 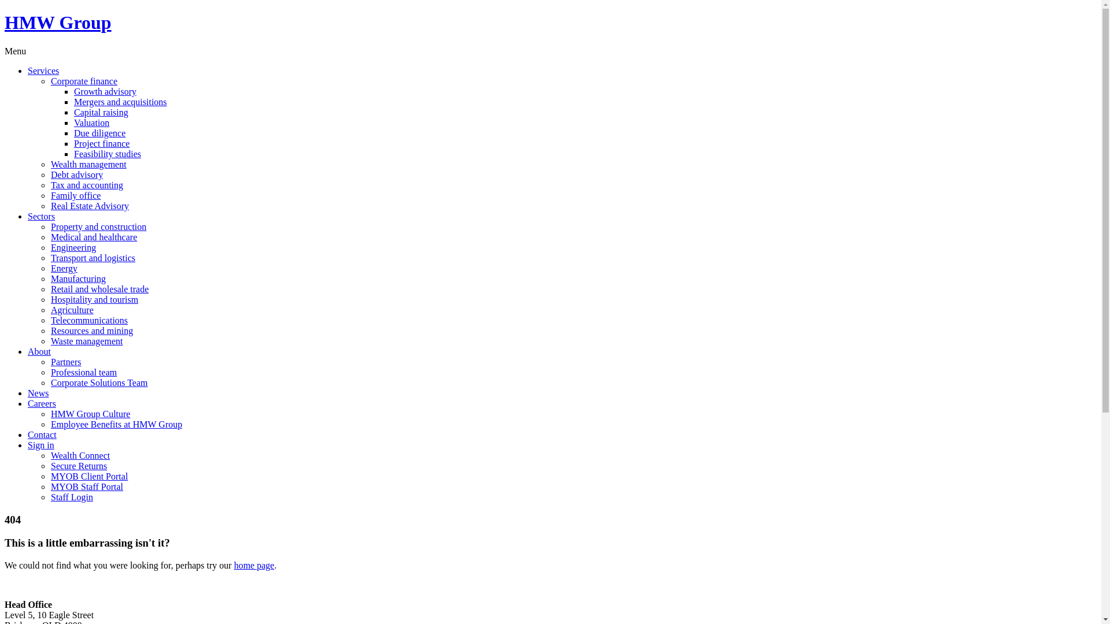 What do you see at coordinates (80, 455) in the screenshot?
I see `Wealth Connect` at bounding box center [80, 455].